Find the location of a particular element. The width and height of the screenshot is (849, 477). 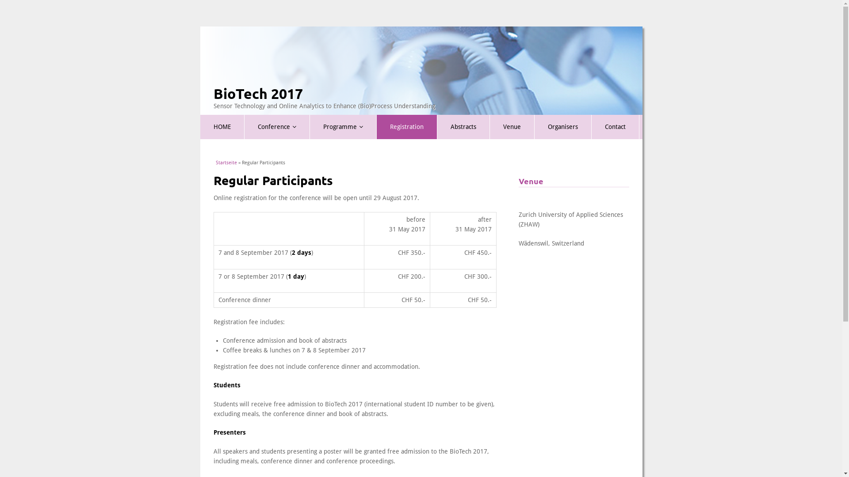

Startseite is located at coordinates (226, 163).